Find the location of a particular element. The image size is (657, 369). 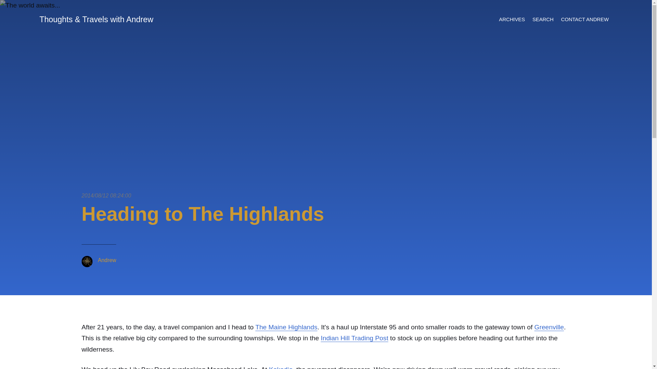

The Maine Highlands is located at coordinates (286, 327).